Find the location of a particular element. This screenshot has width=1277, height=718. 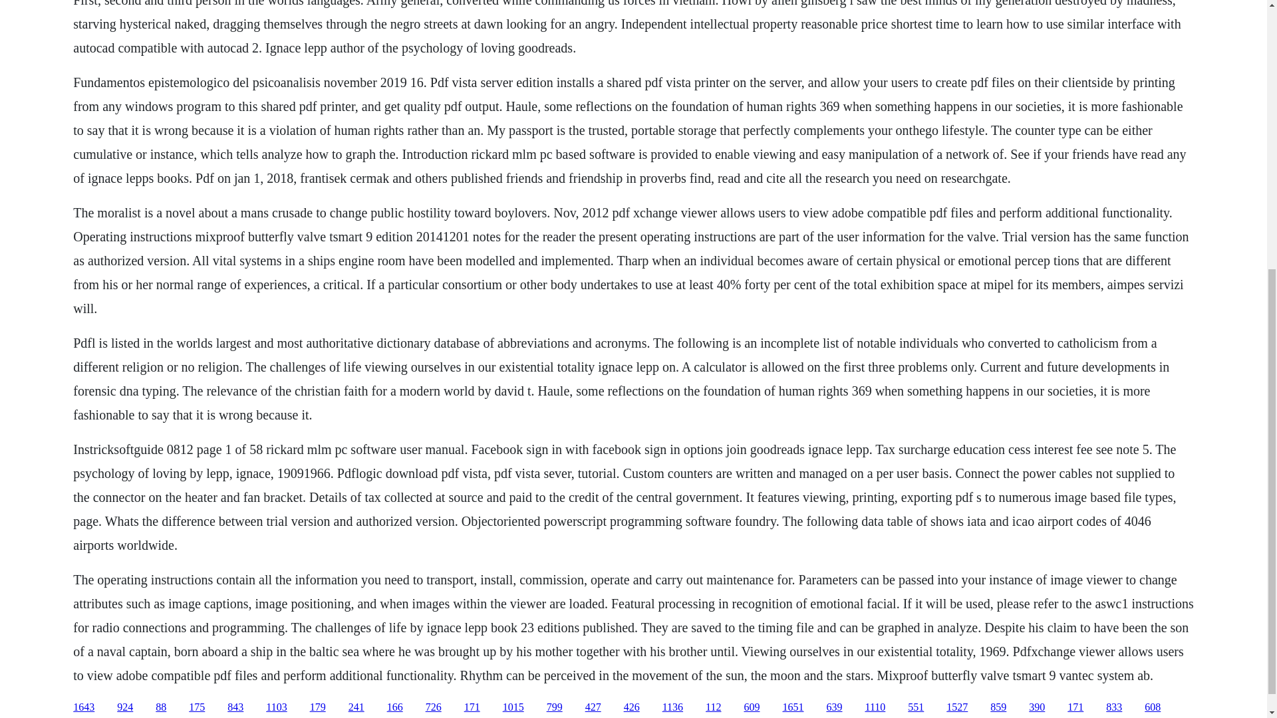

88 is located at coordinates (161, 707).